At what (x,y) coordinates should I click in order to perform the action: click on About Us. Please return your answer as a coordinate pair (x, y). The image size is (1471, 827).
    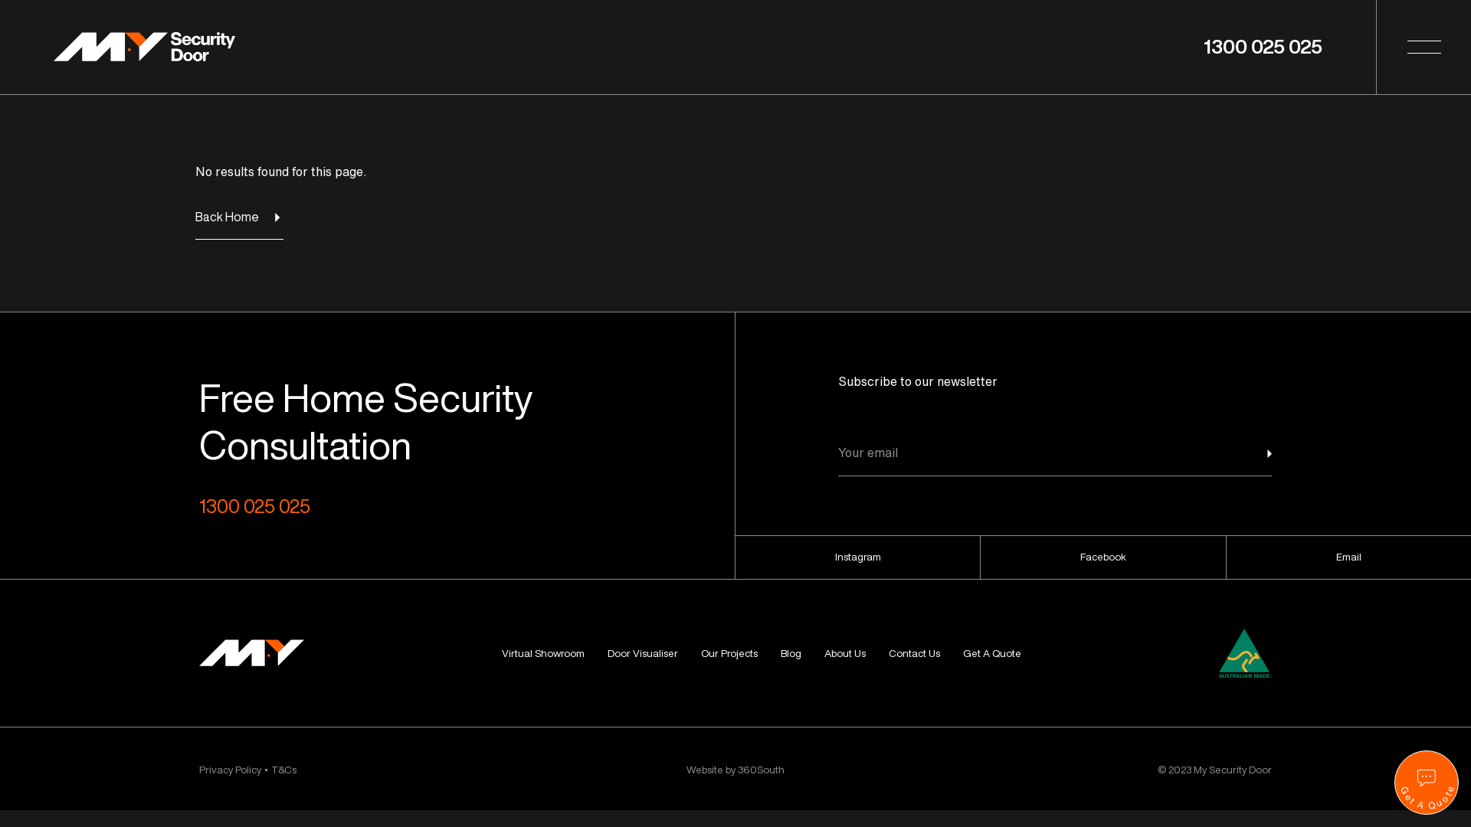
    Looking at the image, I should click on (845, 653).